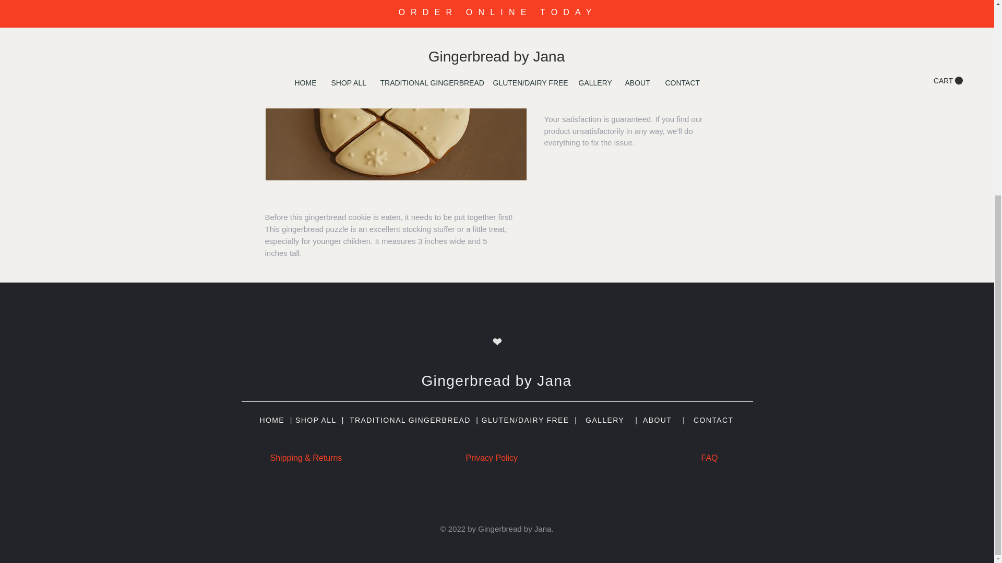 The image size is (1002, 563). Describe the element at coordinates (272, 420) in the screenshot. I see `HOME` at that location.